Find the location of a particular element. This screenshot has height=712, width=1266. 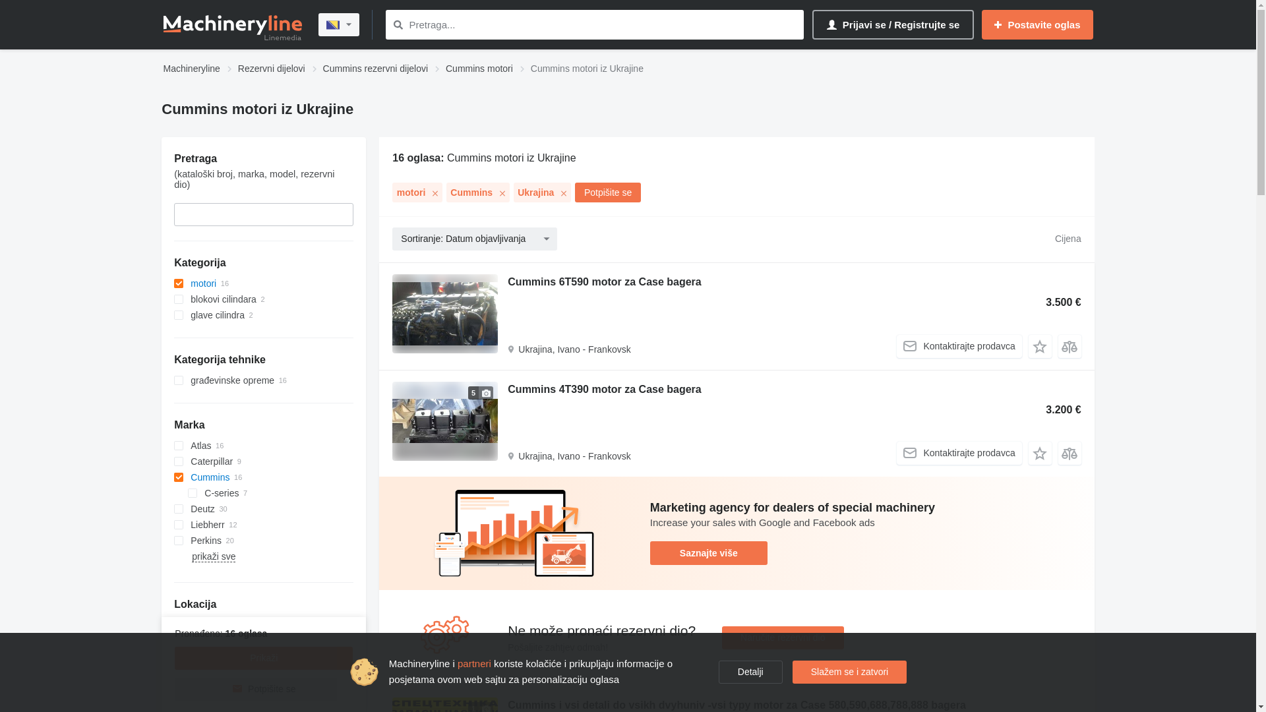

Cummins motori is located at coordinates (479, 69).